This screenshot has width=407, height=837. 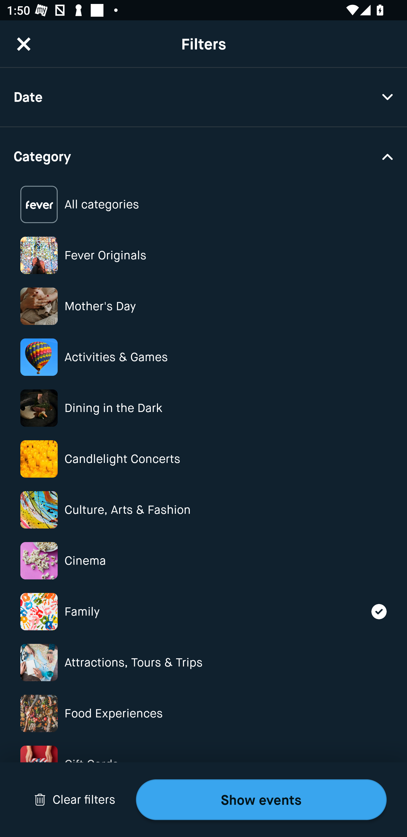 I want to click on Category Image All categories, so click(x=203, y=205).